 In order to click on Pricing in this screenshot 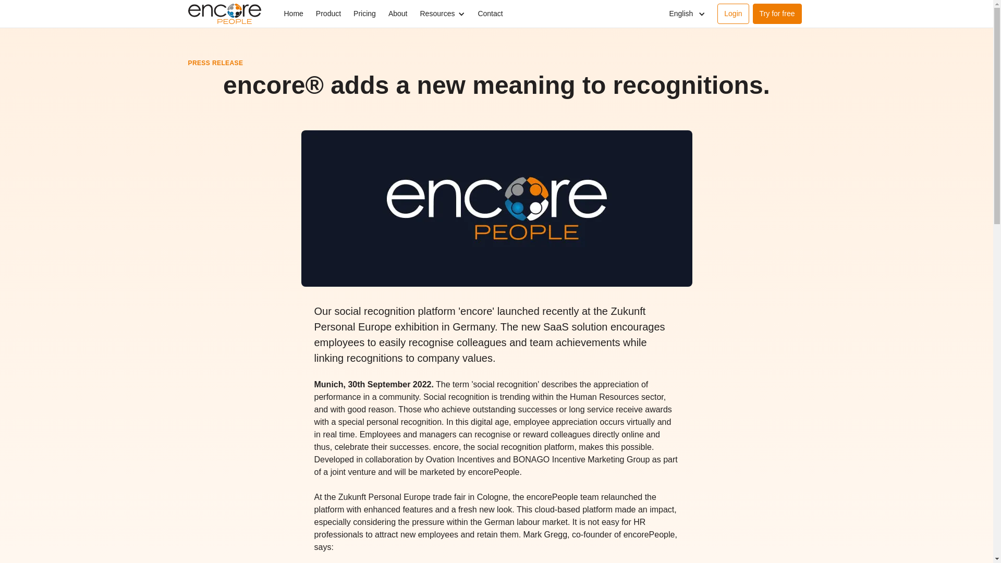, I will do `click(365, 14)`.